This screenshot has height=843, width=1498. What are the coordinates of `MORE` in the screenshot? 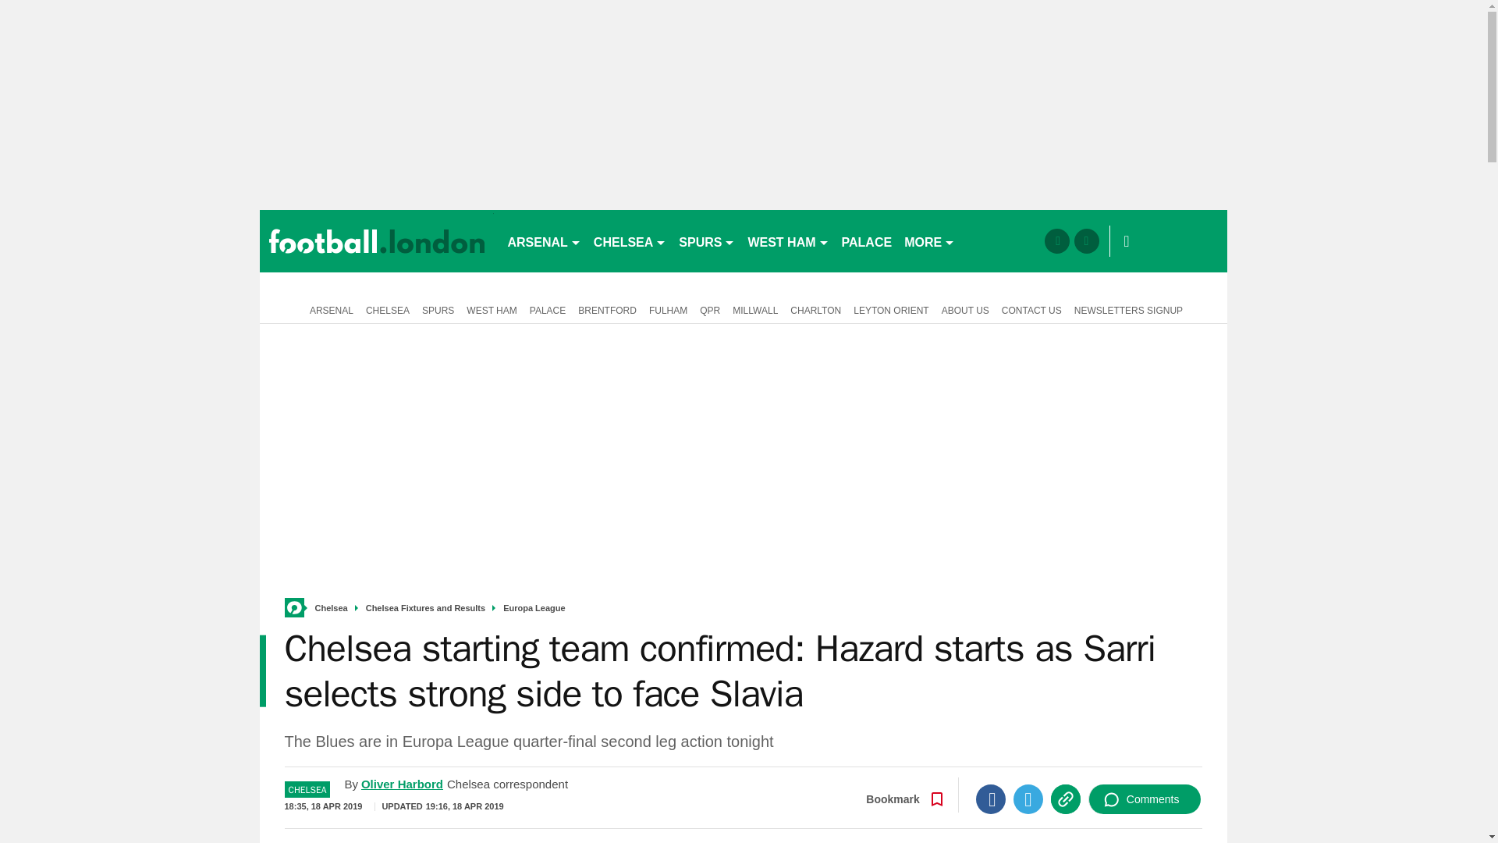 It's located at (929, 240).